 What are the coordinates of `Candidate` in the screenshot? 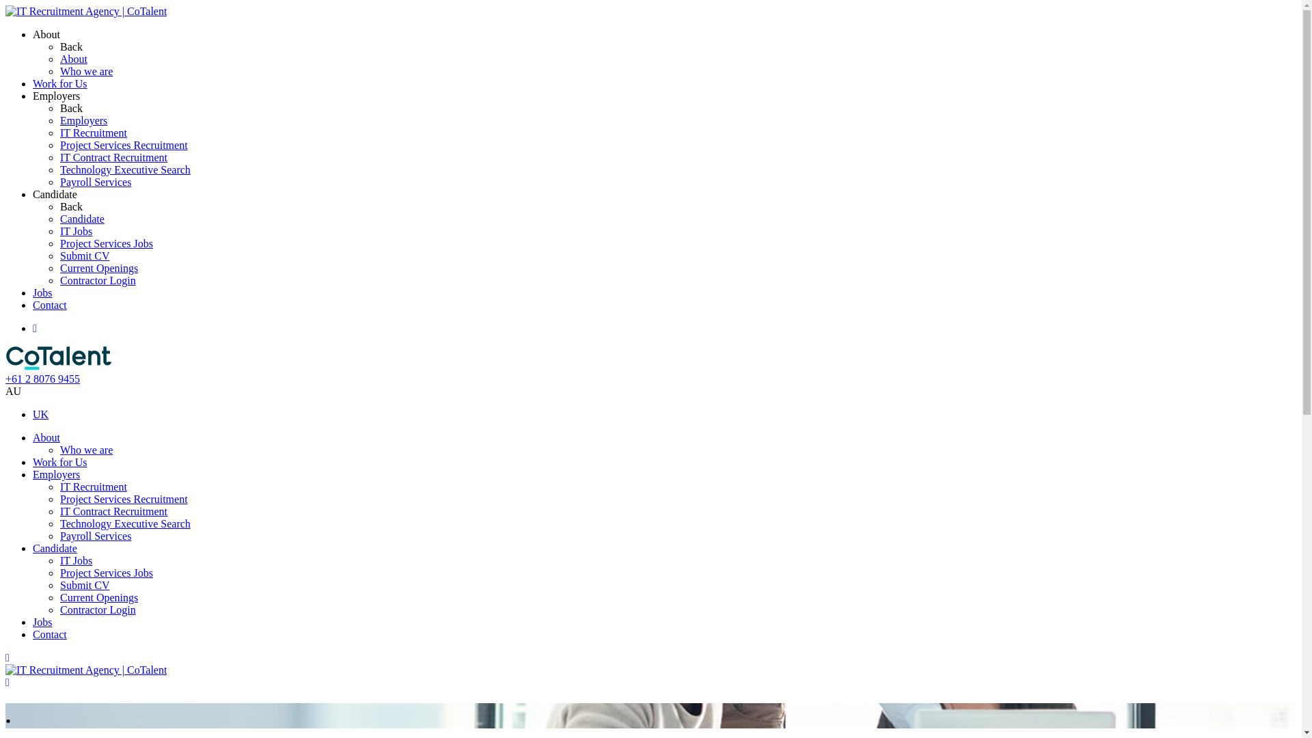 It's located at (55, 194).